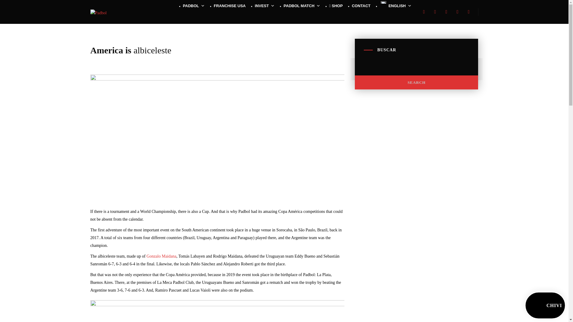 This screenshot has width=573, height=322. What do you see at coordinates (359, 6) in the screenshot?
I see `CONTACT` at bounding box center [359, 6].